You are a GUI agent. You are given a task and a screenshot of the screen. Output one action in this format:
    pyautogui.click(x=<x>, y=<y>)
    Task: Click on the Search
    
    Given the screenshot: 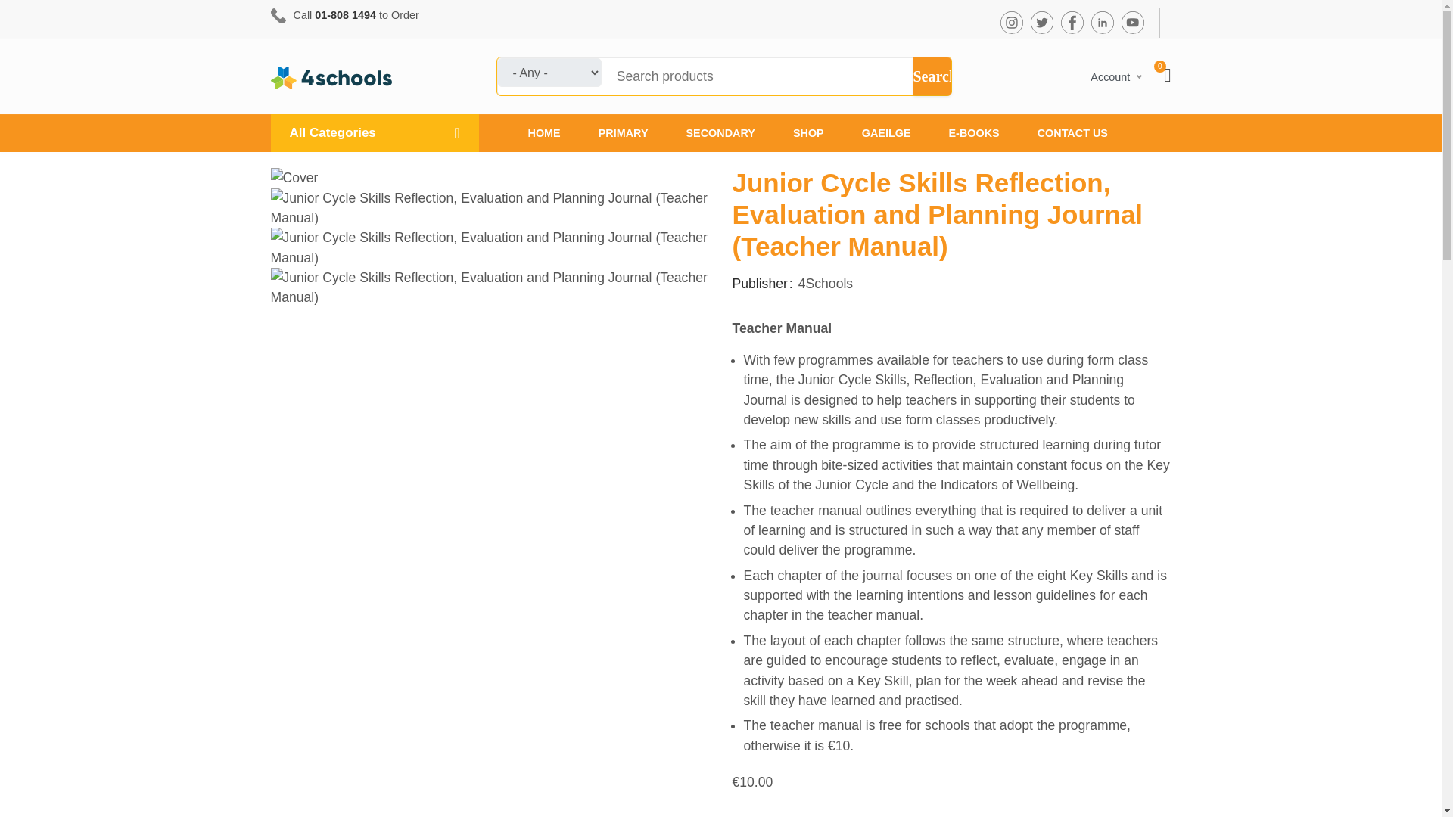 What is the action you would take?
    pyautogui.click(x=931, y=76)
    